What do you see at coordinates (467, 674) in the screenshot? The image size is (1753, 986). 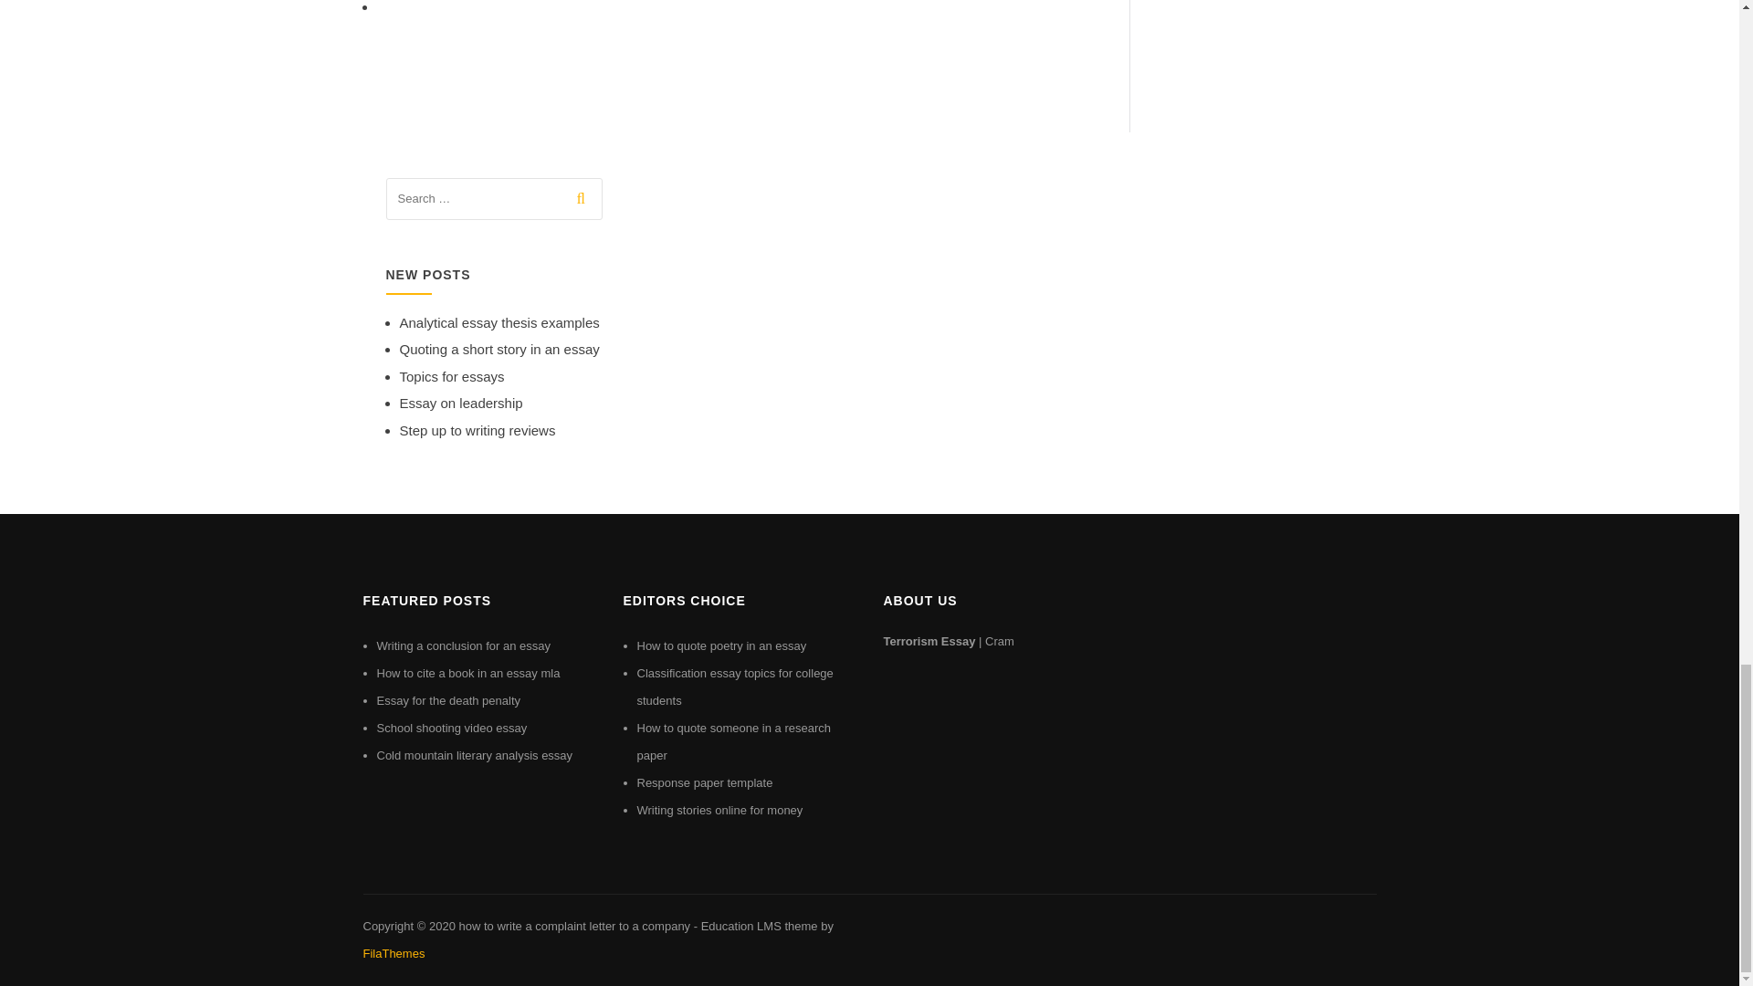 I see `How to cite a book in an essay mla` at bounding box center [467, 674].